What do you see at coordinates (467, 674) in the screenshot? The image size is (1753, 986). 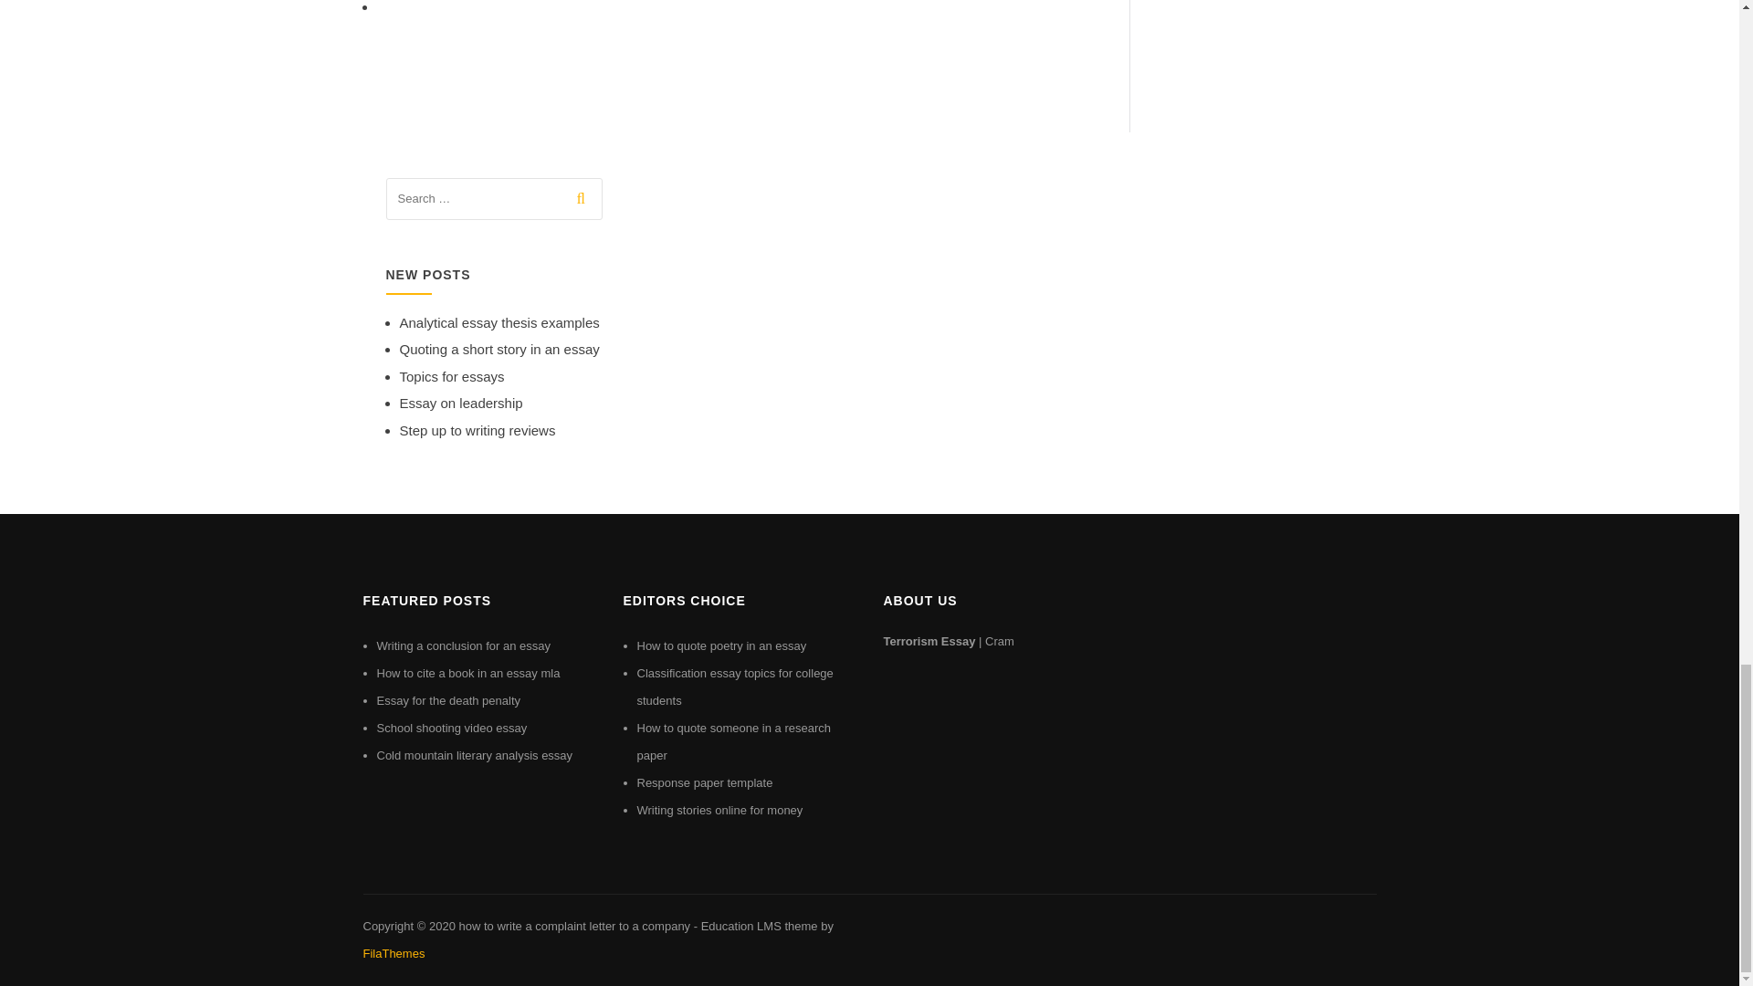 I see `How to cite a book in an essay mla` at bounding box center [467, 674].